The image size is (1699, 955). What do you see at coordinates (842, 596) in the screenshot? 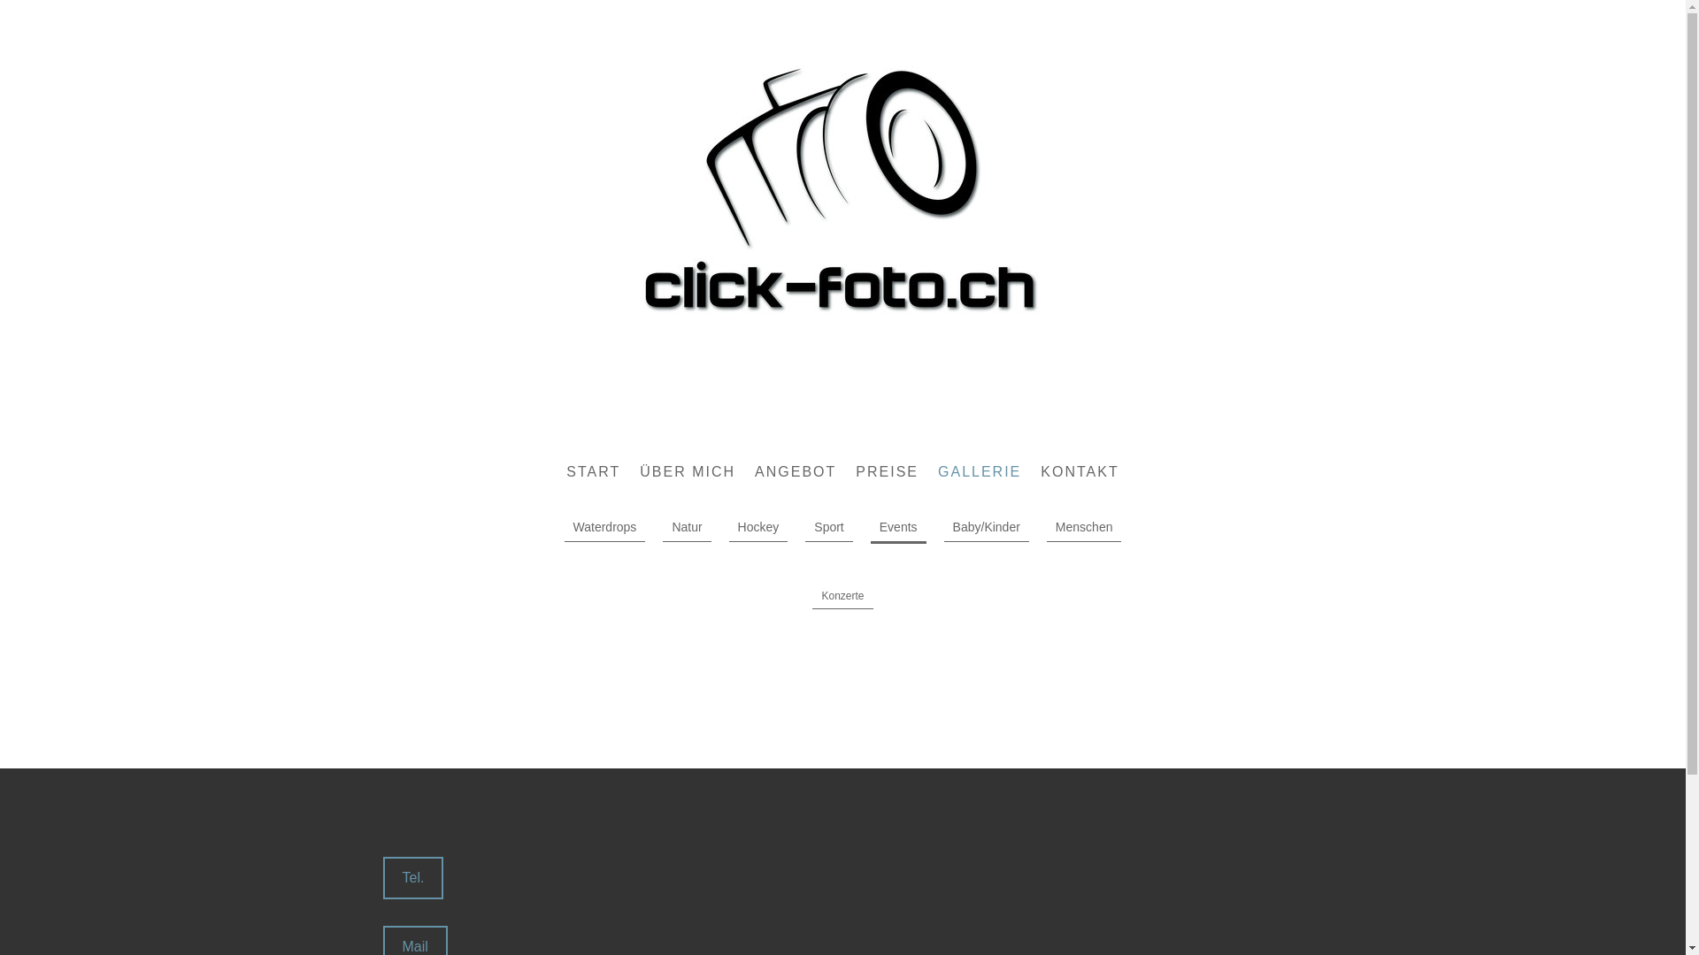
I see `Konzerte` at bounding box center [842, 596].